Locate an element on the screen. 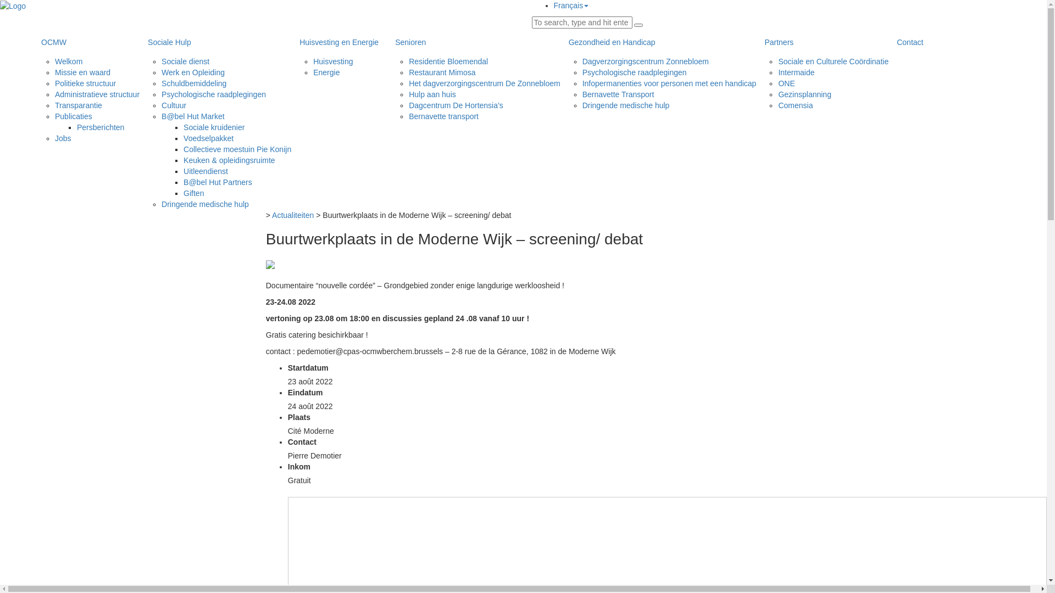  Dringende medische hulp is located at coordinates (206, 204).